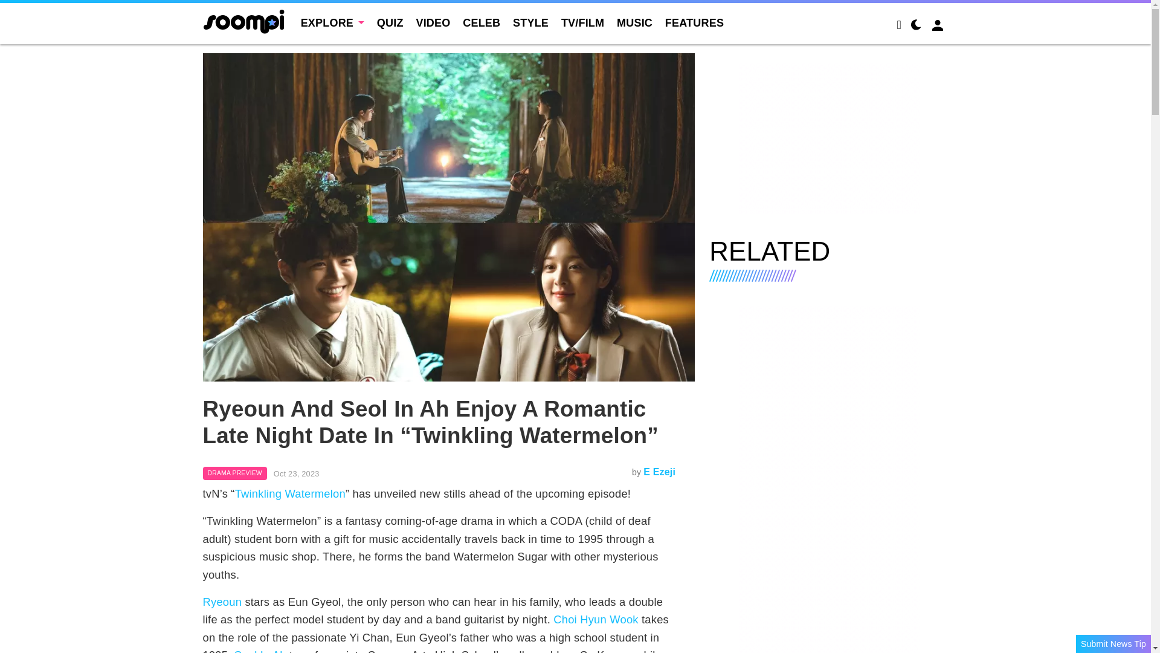 The image size is (1160, 653). I want to click on VIDEO, so click(433, 23).